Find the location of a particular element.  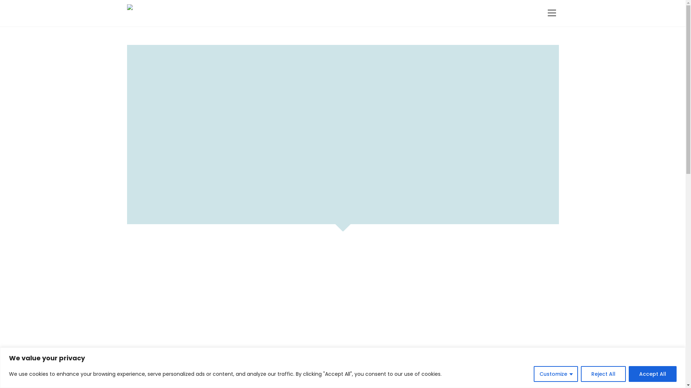

Customize is located at coordinates (556, 374).